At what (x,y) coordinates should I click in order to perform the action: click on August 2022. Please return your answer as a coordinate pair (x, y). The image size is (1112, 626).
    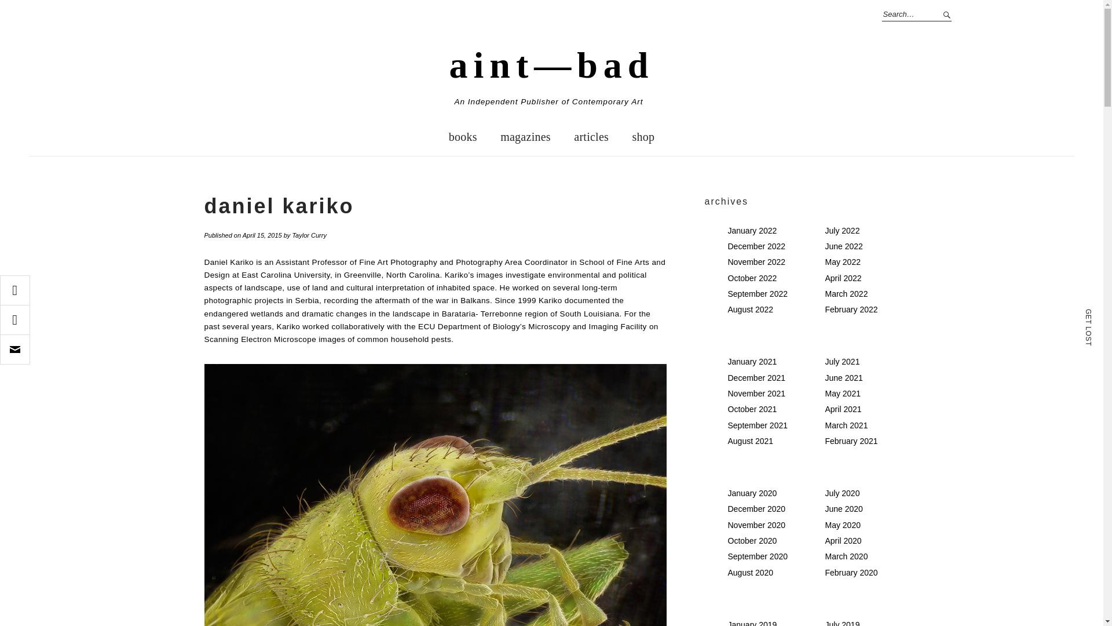
    Looking at the image, I should click on (749, 310).